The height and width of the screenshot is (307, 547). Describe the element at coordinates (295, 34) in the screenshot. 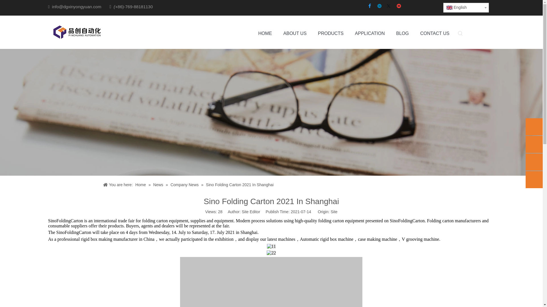

I see `ABOUT US` at that location.